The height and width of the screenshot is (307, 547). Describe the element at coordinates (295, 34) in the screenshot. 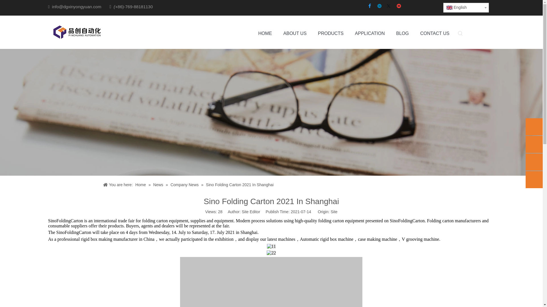

I see `ABOUT US` at that location.